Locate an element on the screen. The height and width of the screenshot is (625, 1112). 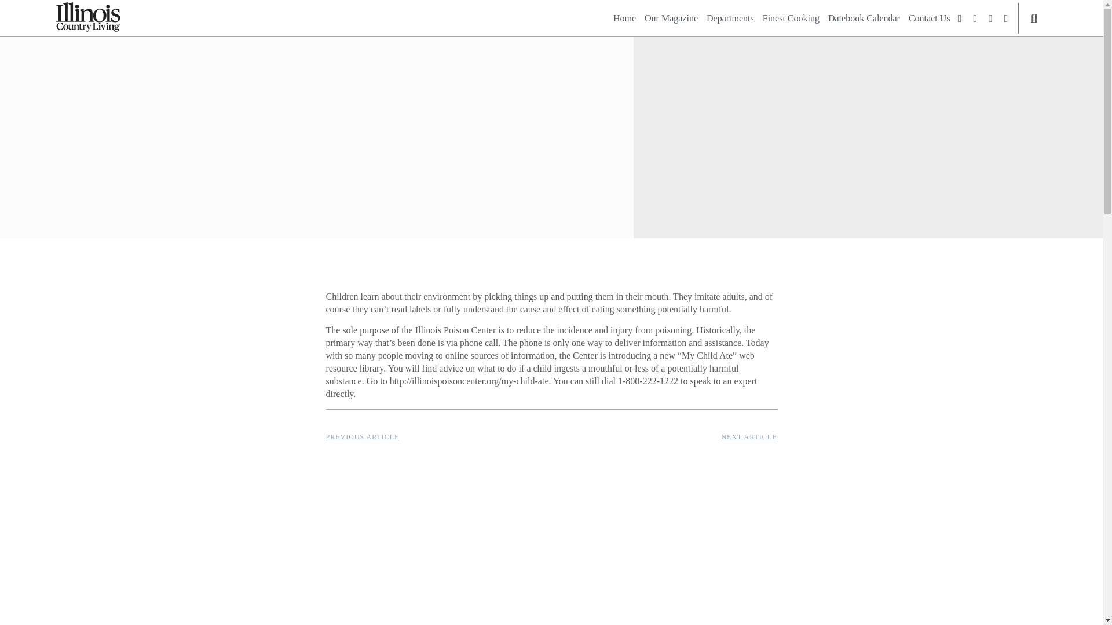
Home is located at coordinates (624, 18).